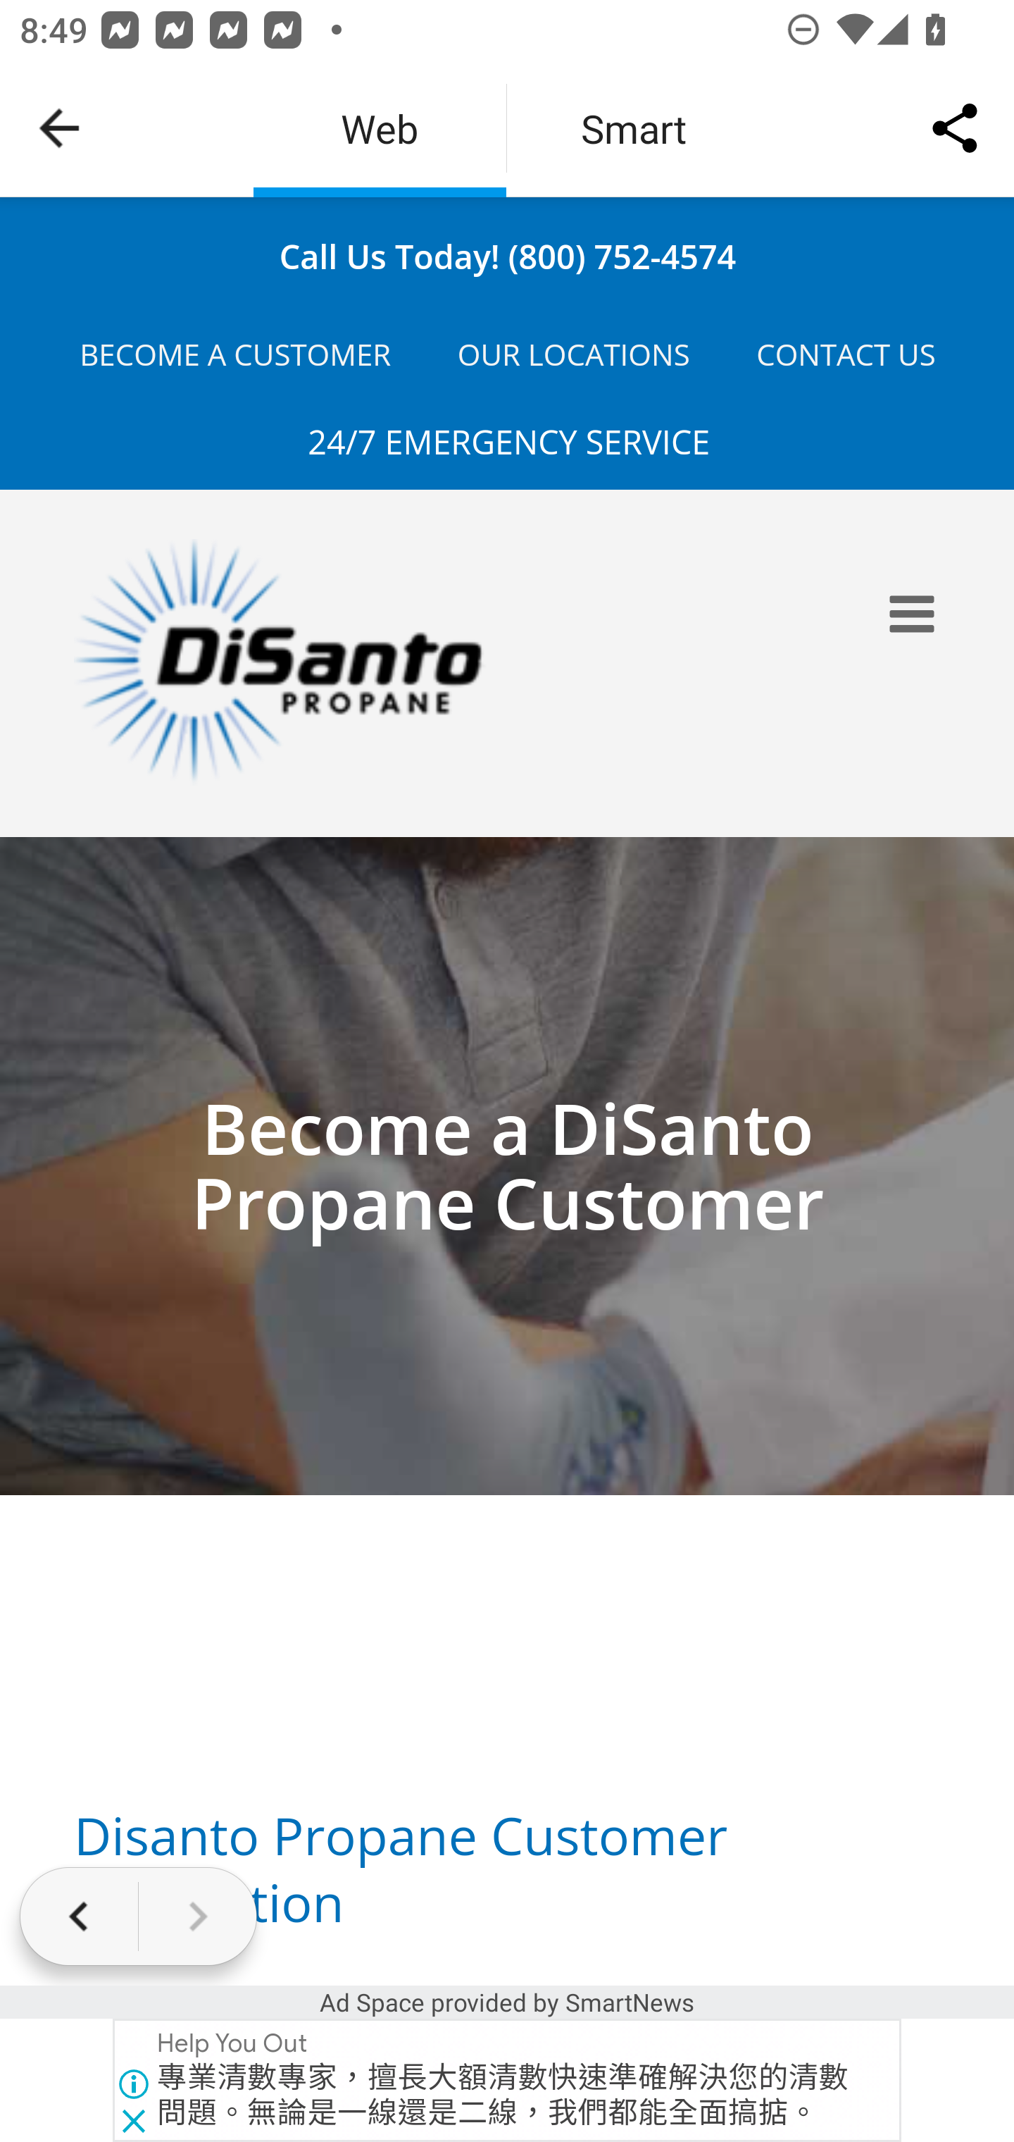 The image size is (1014, 2142). What do you see at coordinates (235, 355) in the screenshot?
I see `BECOME A CUSTOMER` at bounding box center [235, 355].